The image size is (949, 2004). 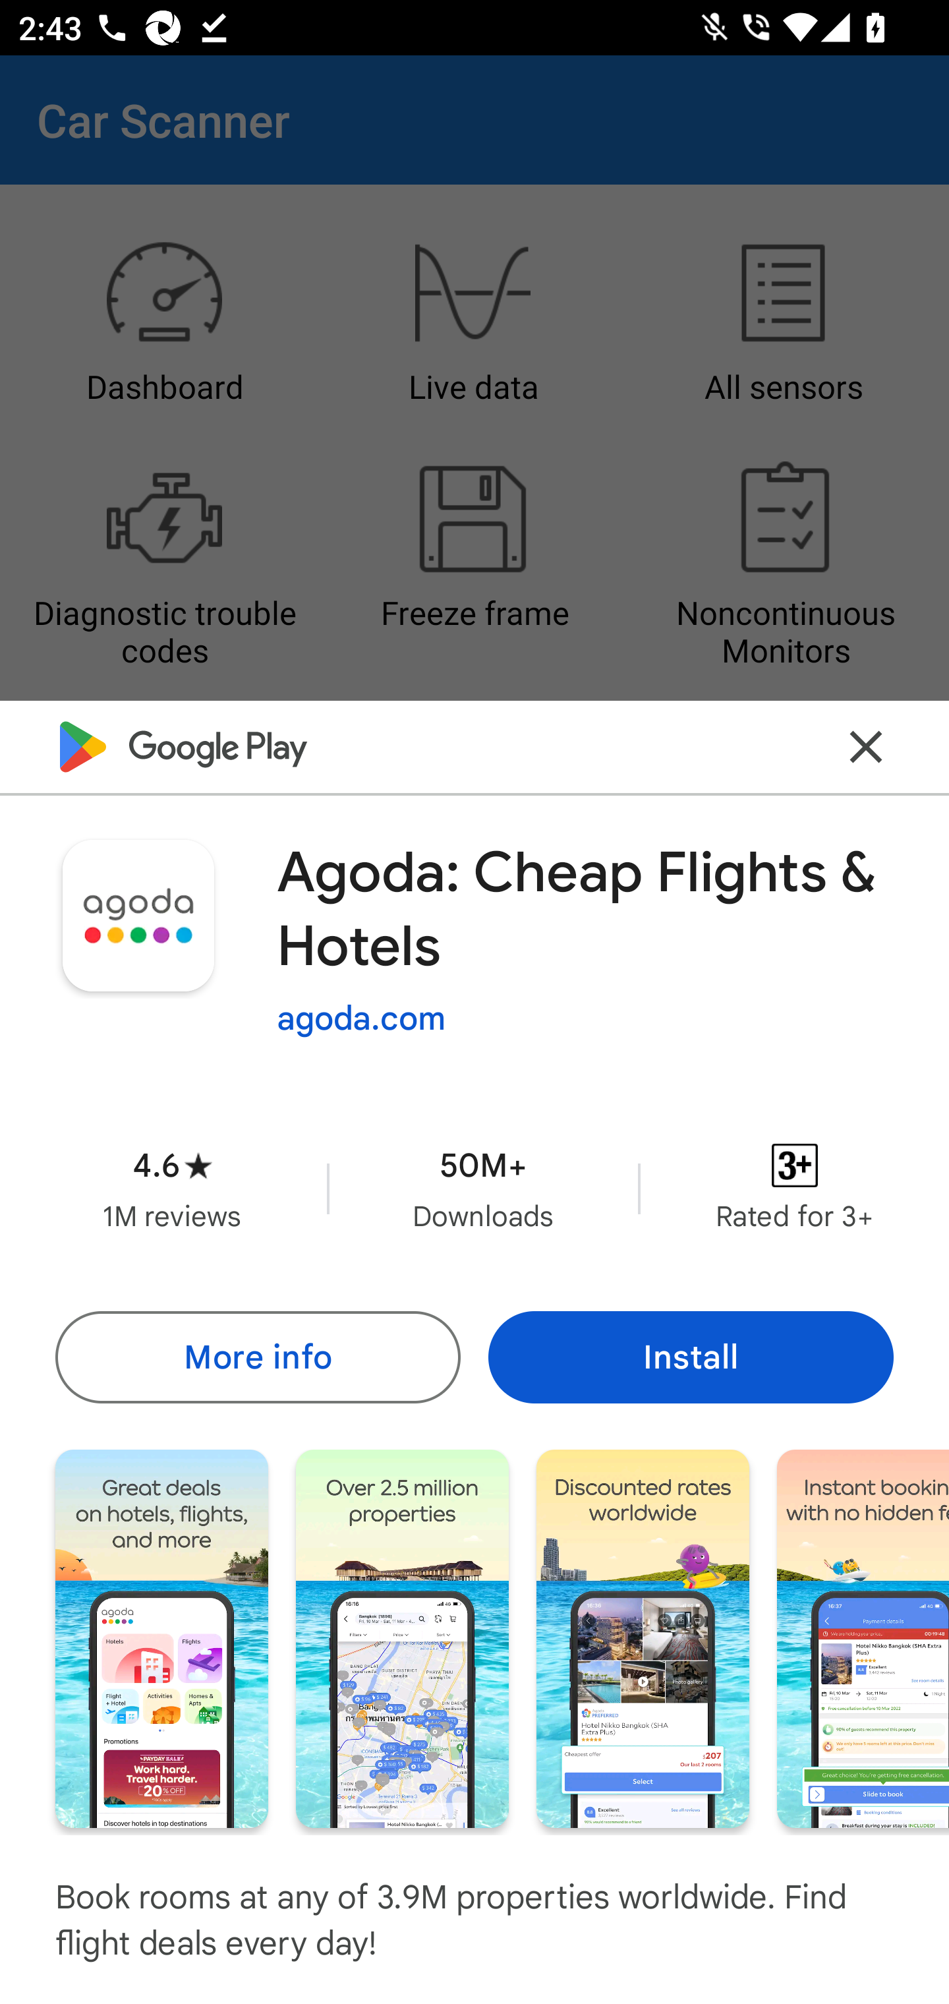 What do you see at coordinates (691, 1357) in the screenshot?
I see `Install` at bounding box center [691, 1357].